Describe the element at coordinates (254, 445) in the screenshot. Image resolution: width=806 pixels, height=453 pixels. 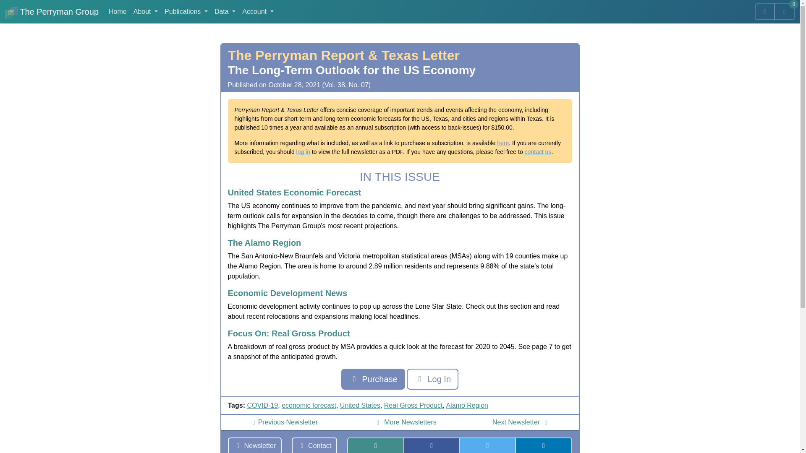
I see `Newsletter` at that location.